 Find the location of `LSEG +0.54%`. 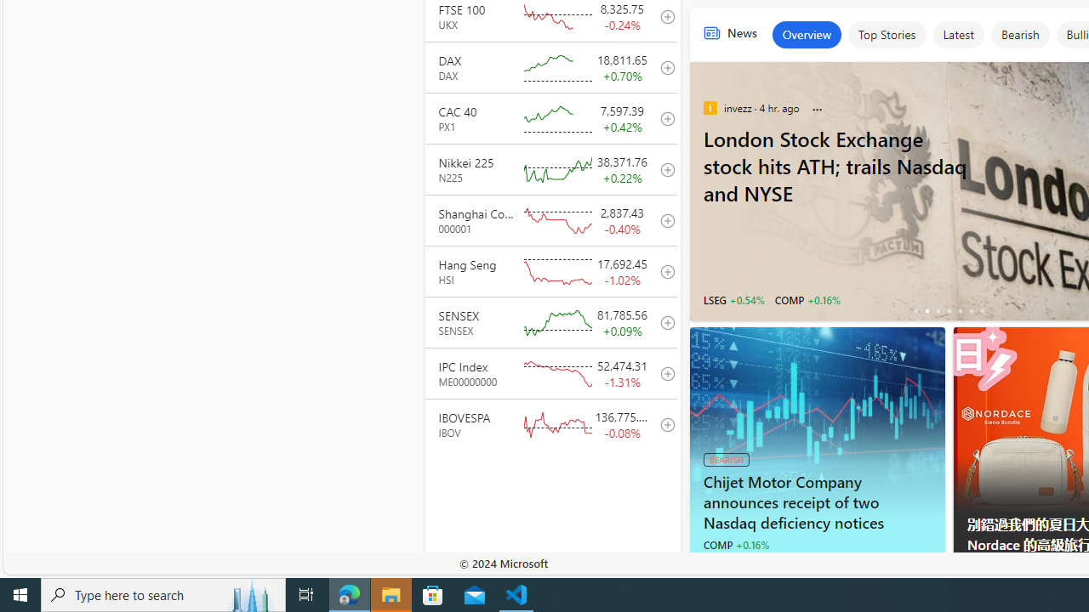

LSEG +0.54% is located at coordinates (733, 299).